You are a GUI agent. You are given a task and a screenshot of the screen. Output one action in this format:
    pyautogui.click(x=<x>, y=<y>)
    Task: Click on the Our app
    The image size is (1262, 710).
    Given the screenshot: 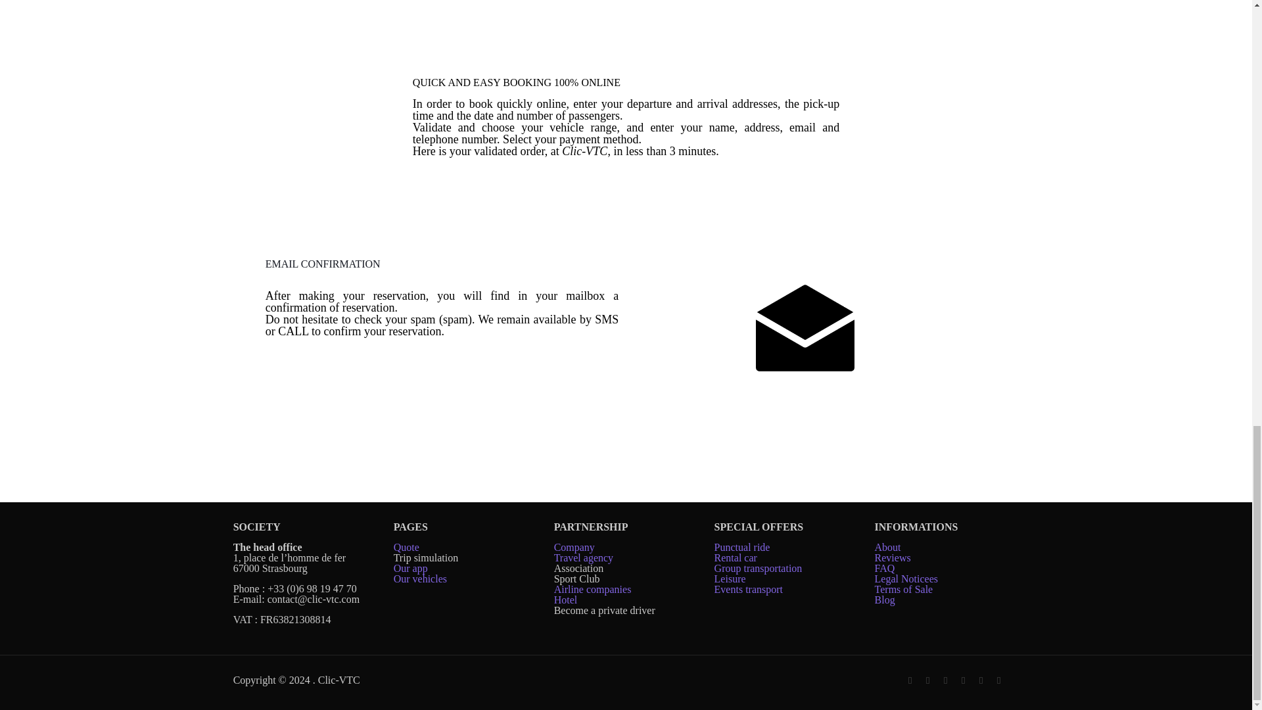 What is the action you would take?
    pyautogui.click(x=410, y=568)
    